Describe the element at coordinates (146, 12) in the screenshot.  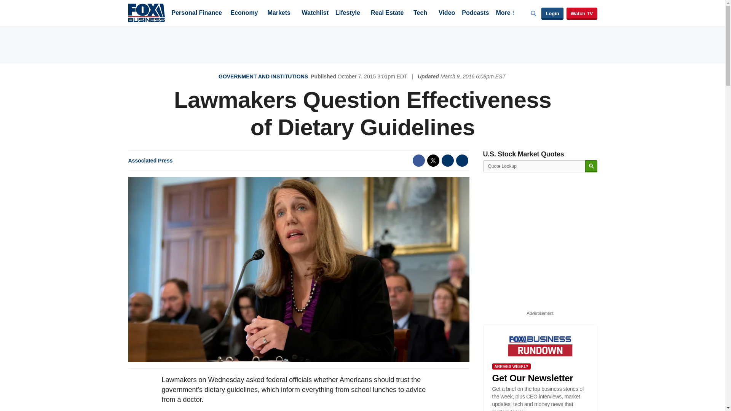
I see `Fox Business` at that location.